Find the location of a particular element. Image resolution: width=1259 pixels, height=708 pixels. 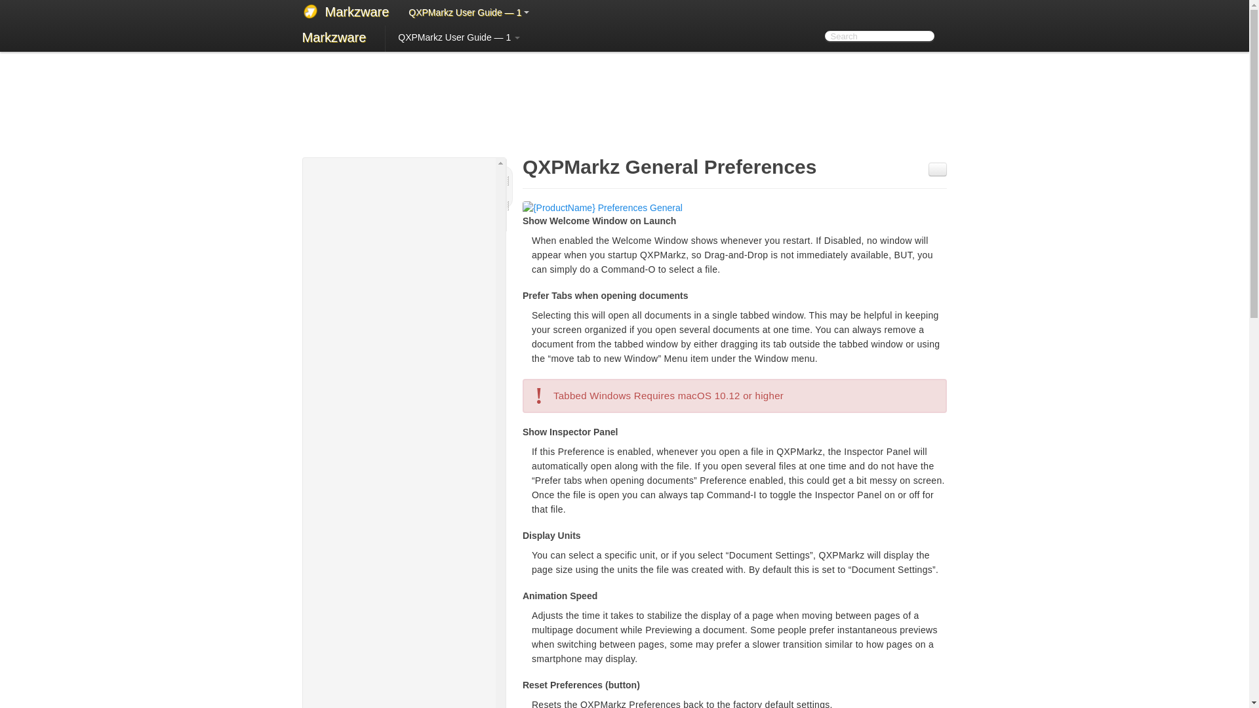

STORE is located at coordinates (449, 26).